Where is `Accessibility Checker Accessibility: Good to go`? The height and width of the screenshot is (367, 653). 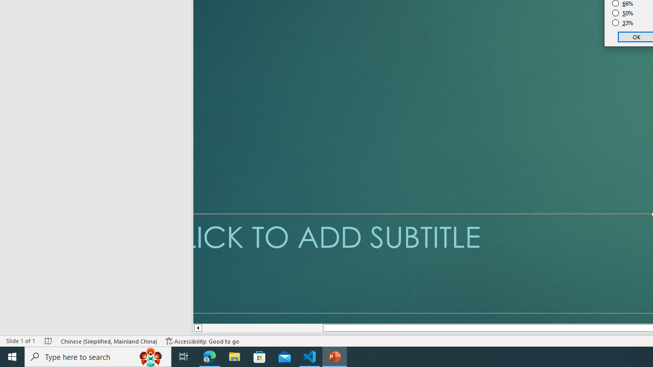 Accessibility Checker Accessibility: Good to go is located at coordinates (203, 340).